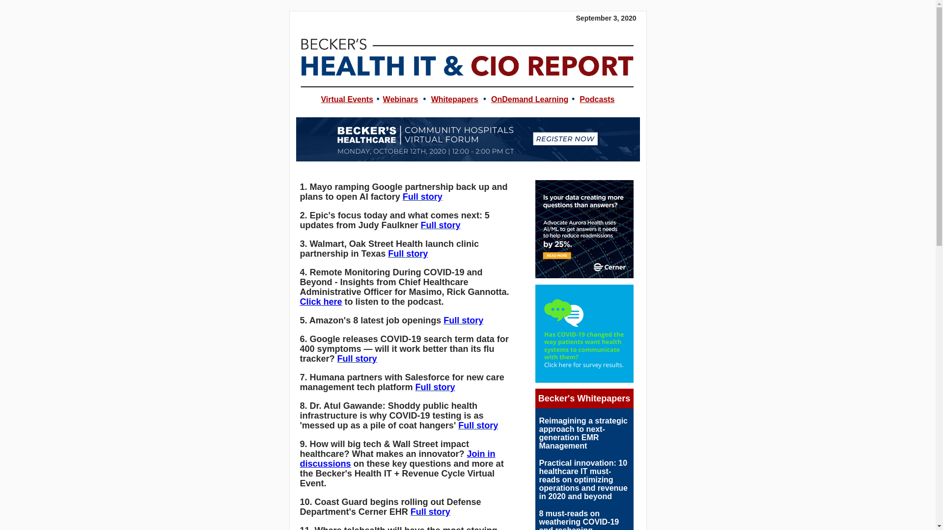 The height and width of the screenshot is (530, 943). What do you see at coordinates (441, 225) in the screenshot?
I see `Full story` at bounding box center [441, 225].